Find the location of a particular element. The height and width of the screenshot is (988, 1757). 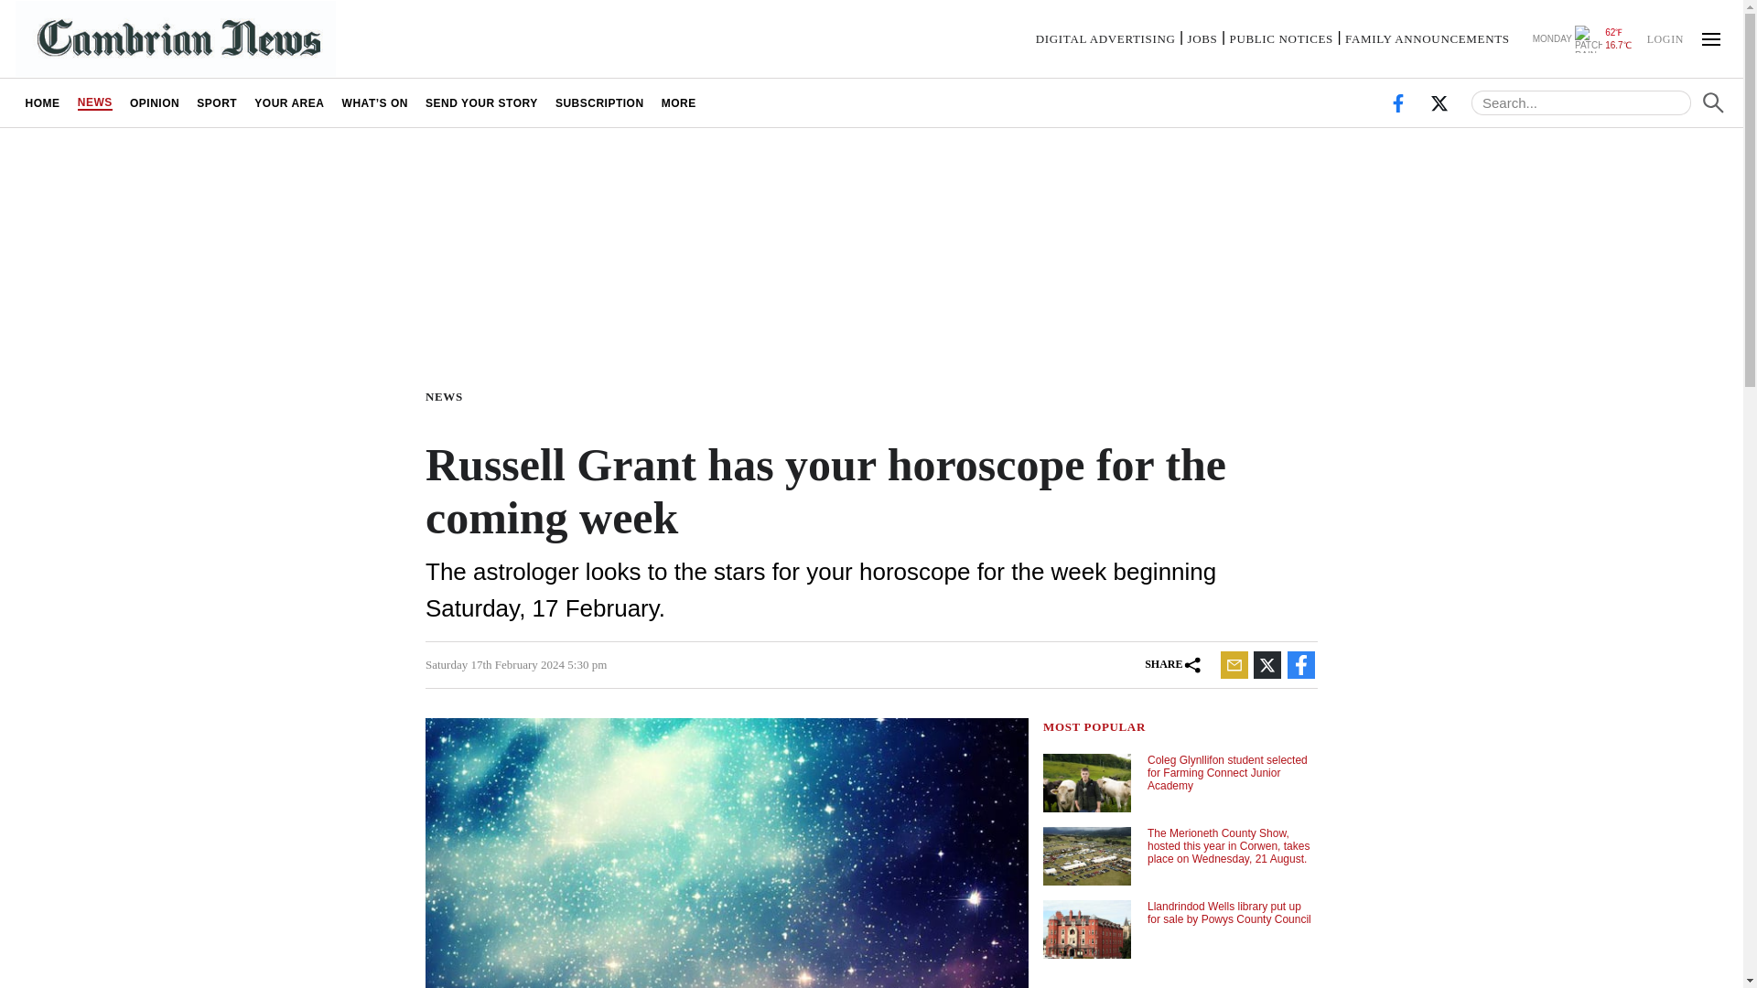

FAMILY ANNOUNCEMENTS is located at coordinates (1428, 38).